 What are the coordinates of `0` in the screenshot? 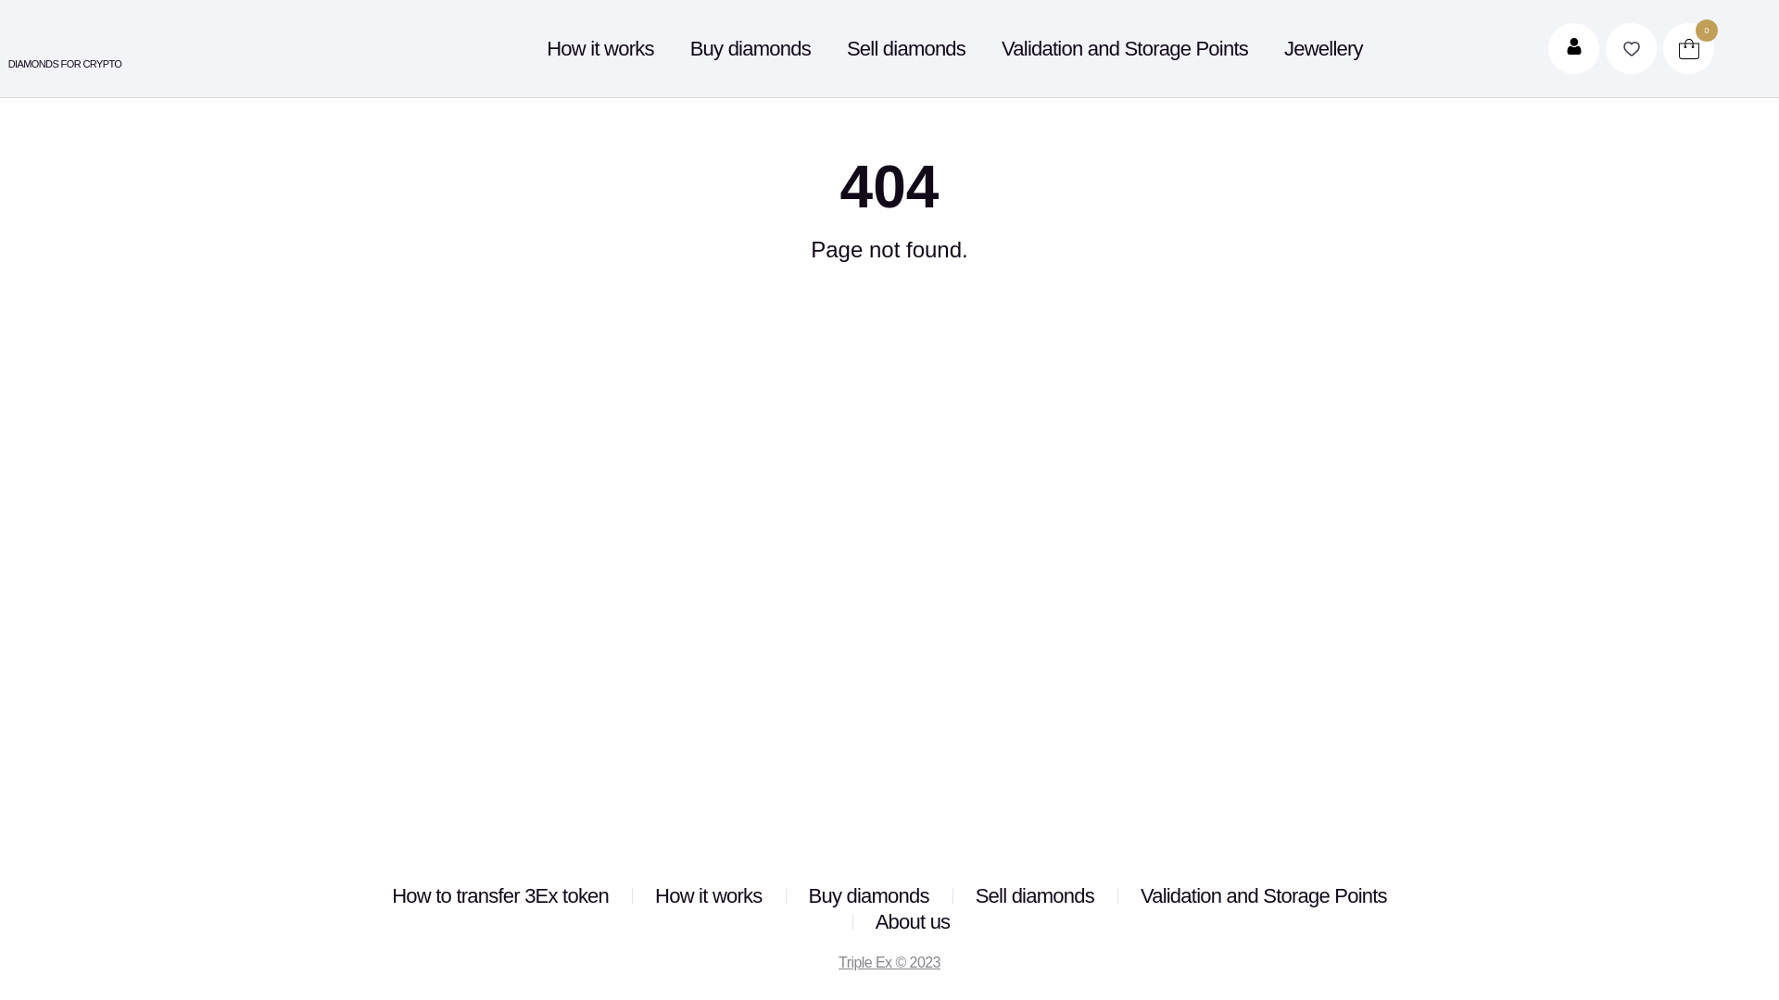 It's located at (1688, 48).